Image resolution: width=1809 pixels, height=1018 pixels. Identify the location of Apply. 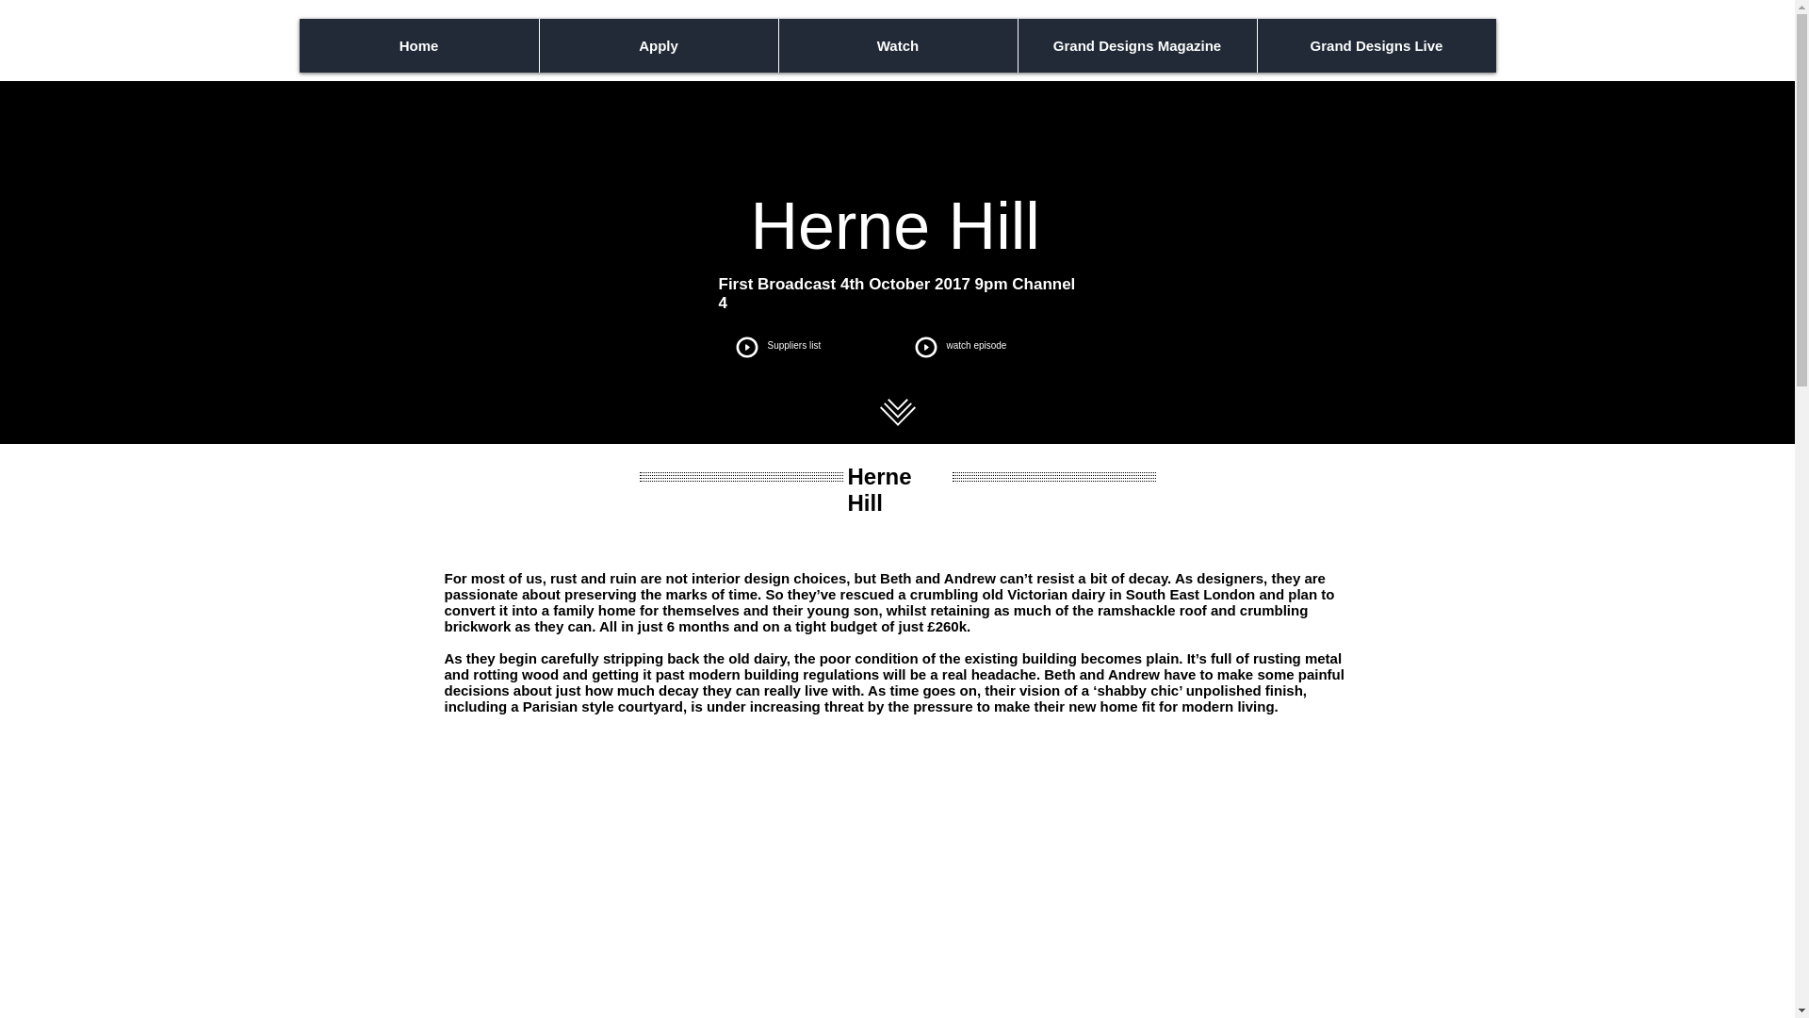
(658, 45).